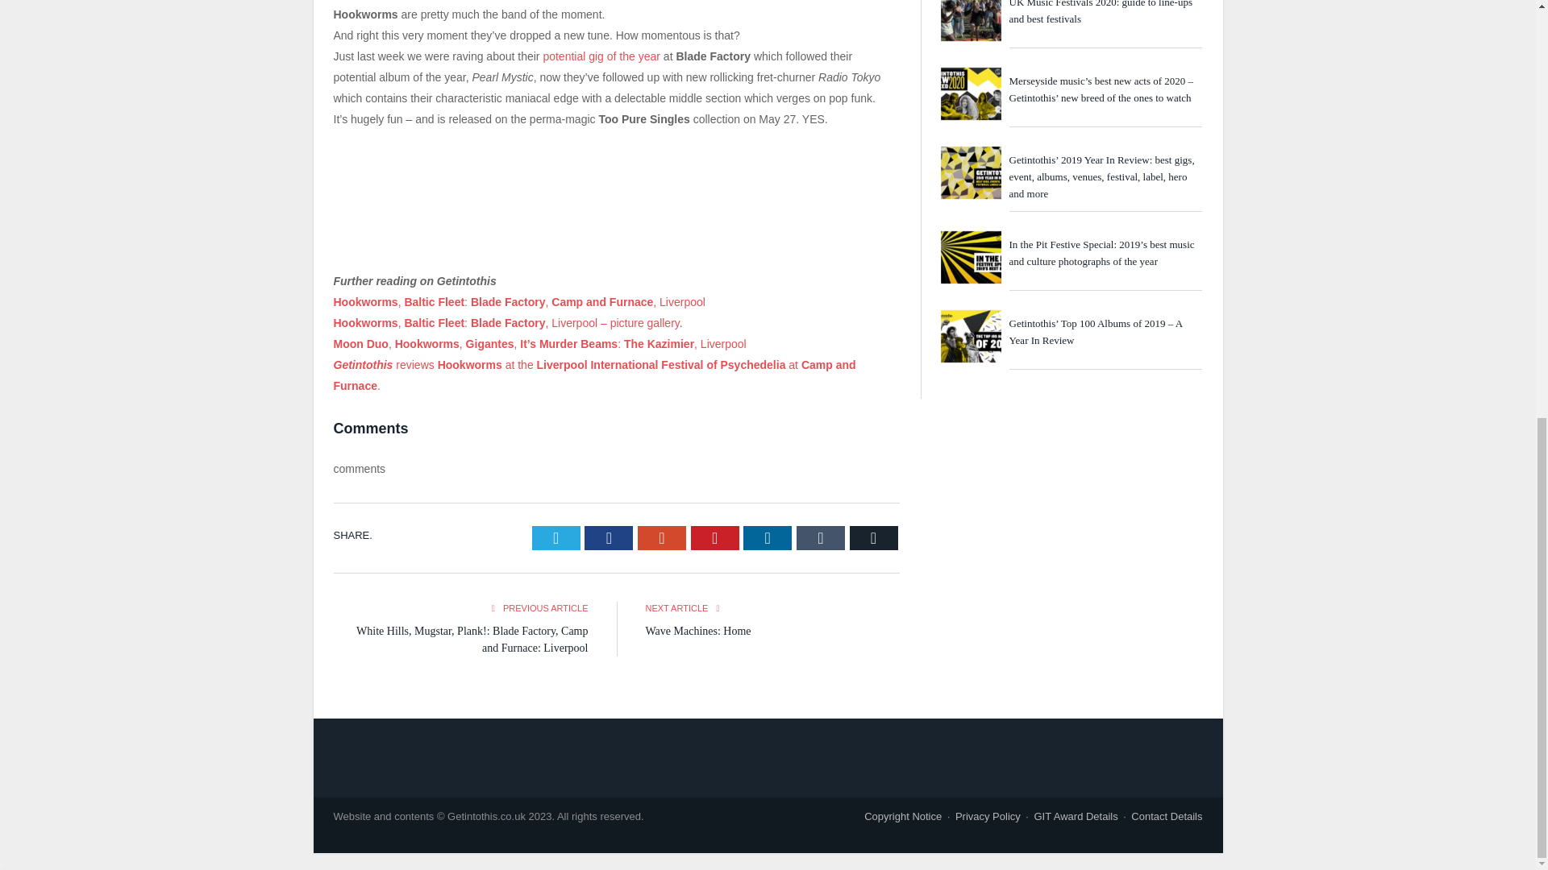 The width and height of the screenshot is (1548, 870). What do you see at coordinates (601, 56) in the screenshot?
I see `potential gig of the year` at bounding box center [601, 56].